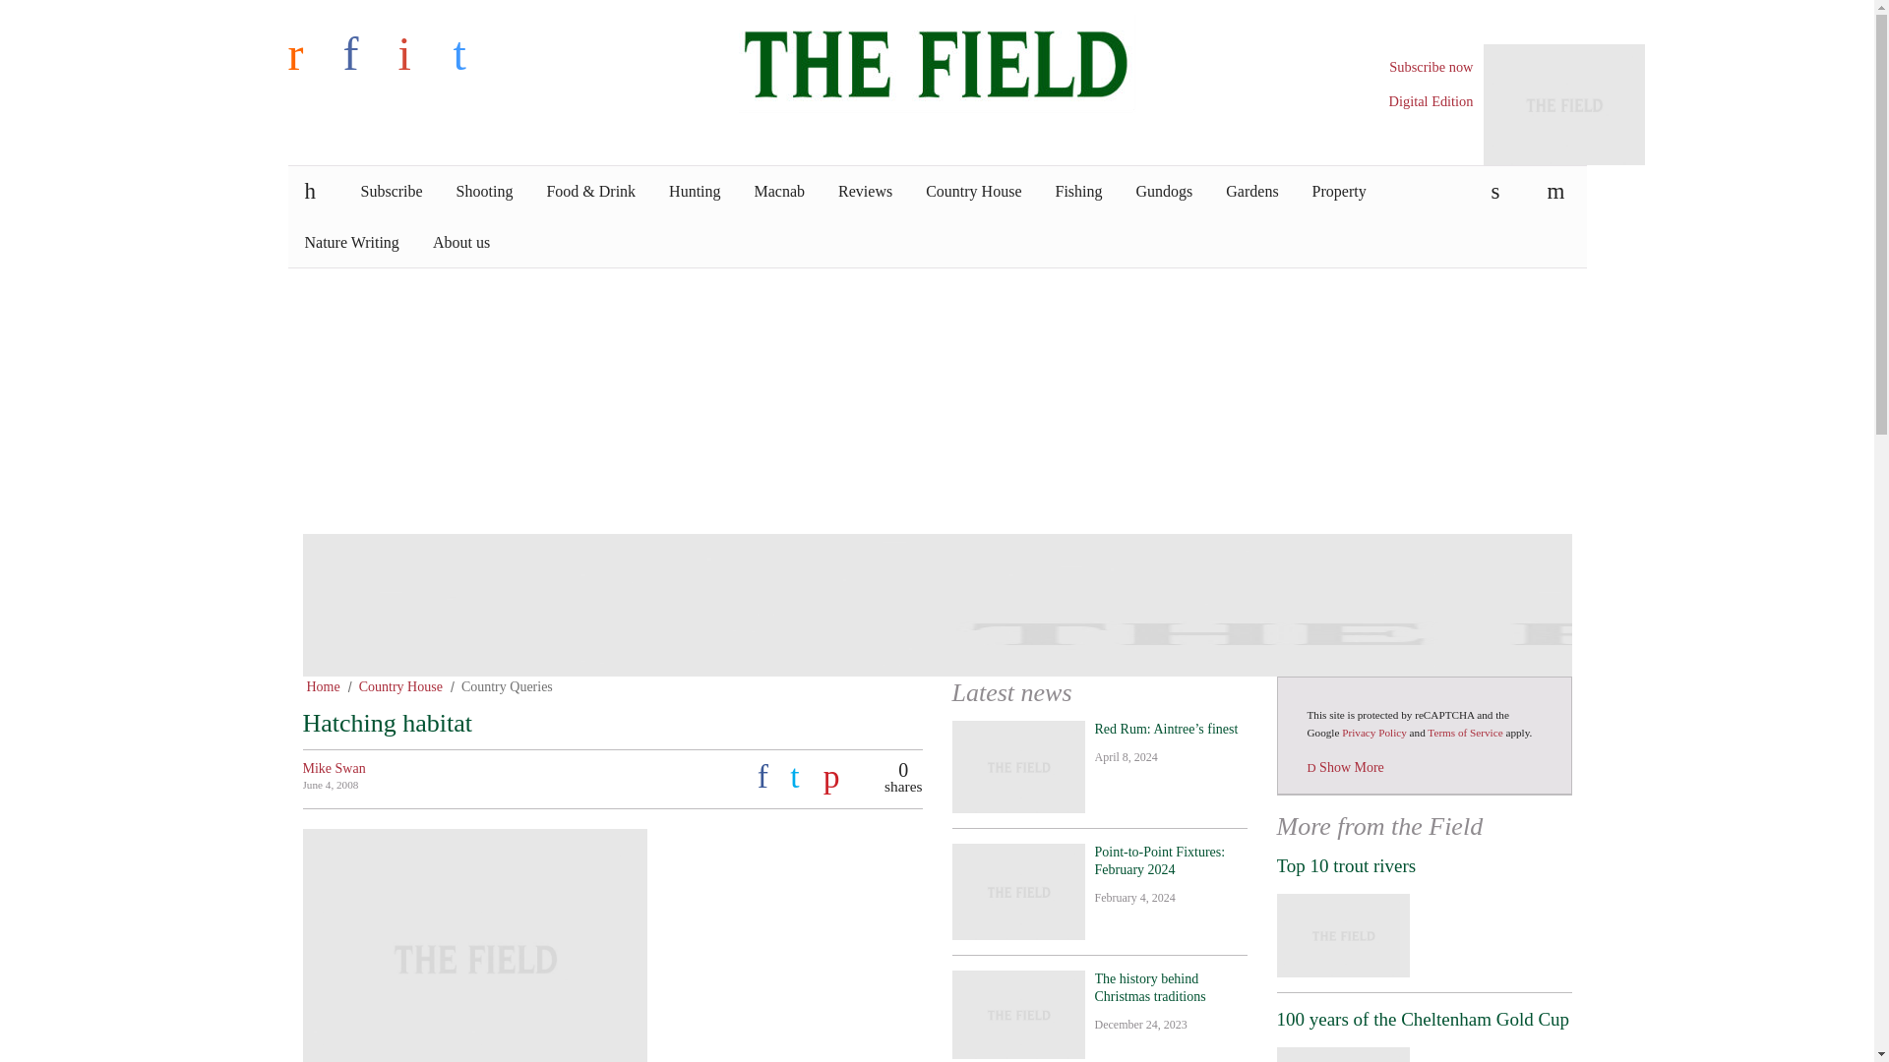 This screenshot has width=1889, height=1062. I want to click on The Field, so click(937, 61).